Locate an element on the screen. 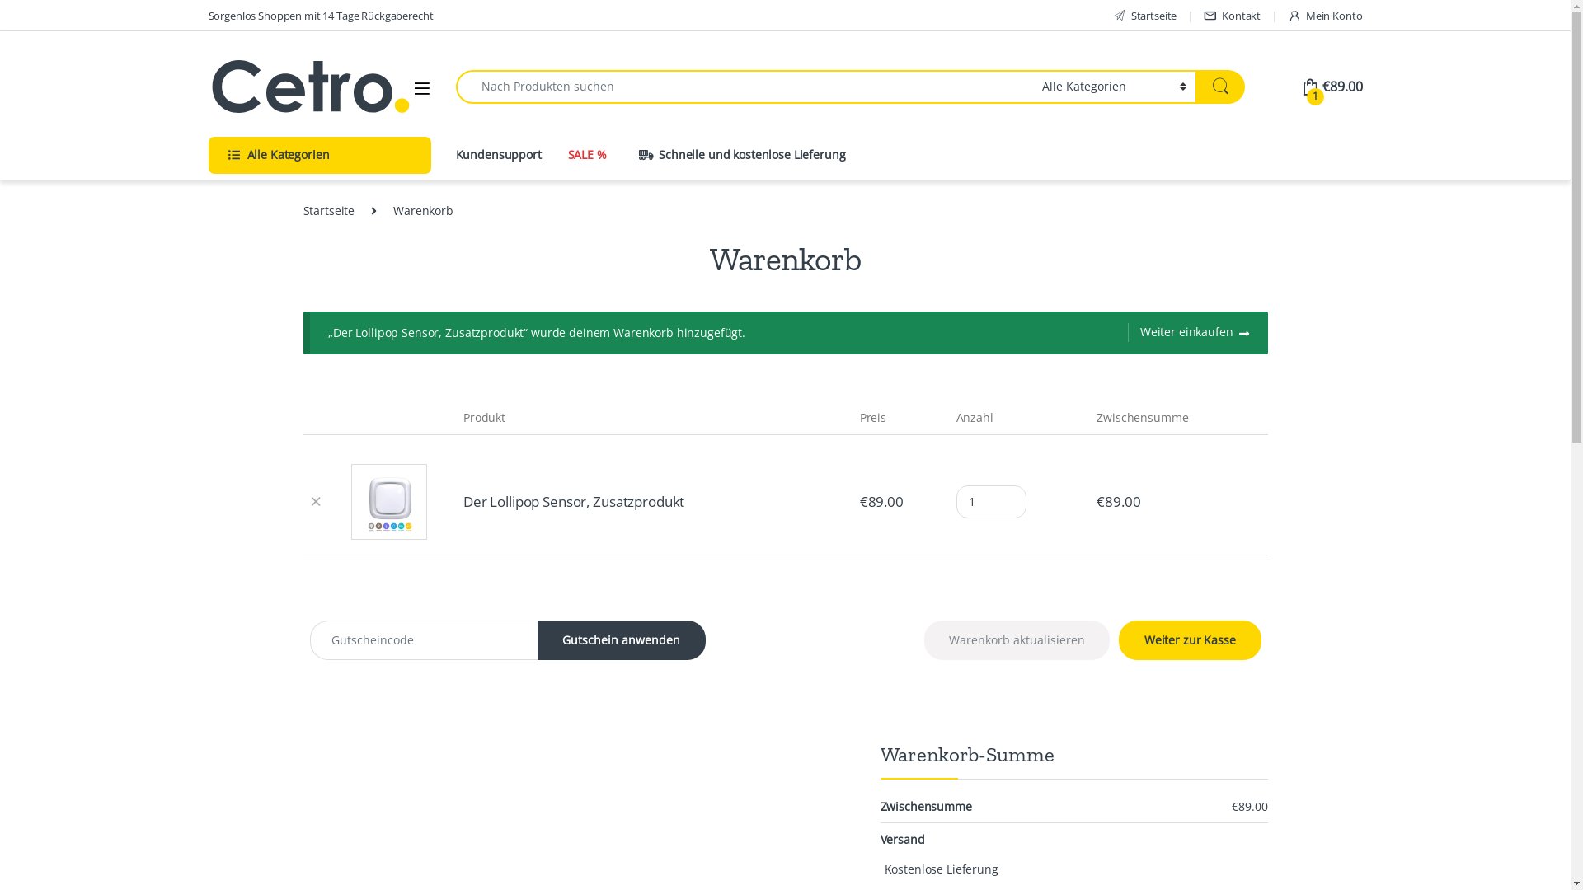 Image resolution: width=1583 pixels, height=890 pixels. Kontakt is located at coordinates (1232, 15).